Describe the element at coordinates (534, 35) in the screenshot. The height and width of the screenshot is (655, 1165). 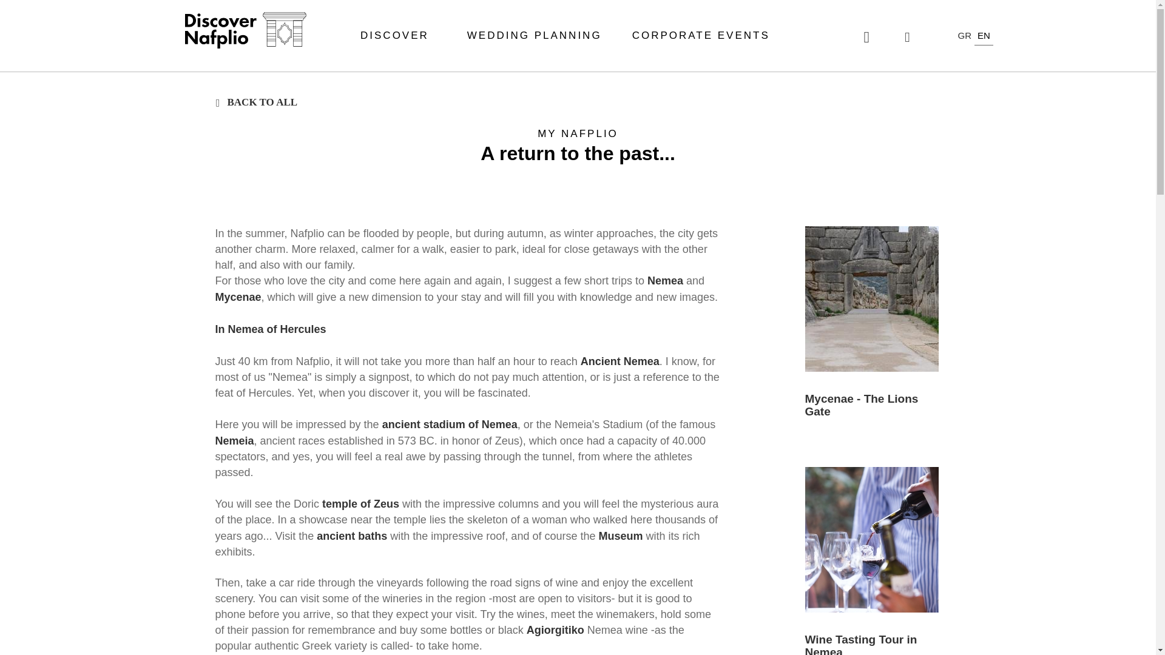
I see `WEDDING PLANNING` at that location.